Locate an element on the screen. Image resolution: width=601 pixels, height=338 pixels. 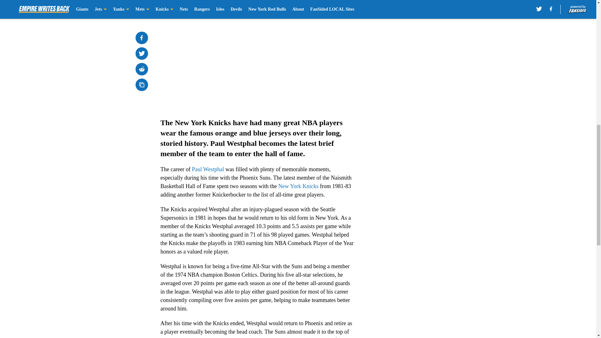
Kevin Johnson is located at coordinates (317, 337).